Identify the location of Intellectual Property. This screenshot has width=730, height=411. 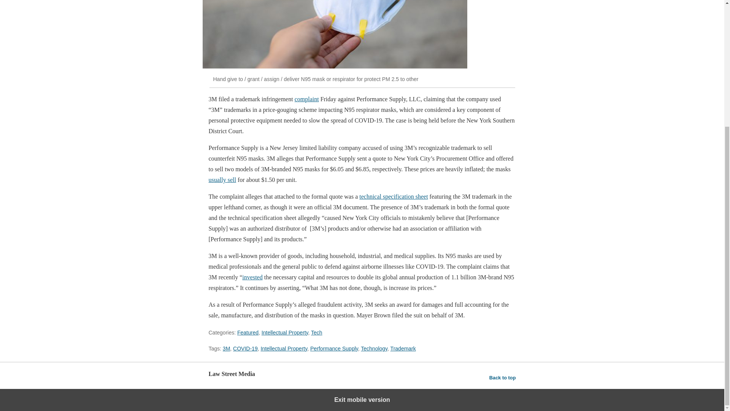
(284, 349).